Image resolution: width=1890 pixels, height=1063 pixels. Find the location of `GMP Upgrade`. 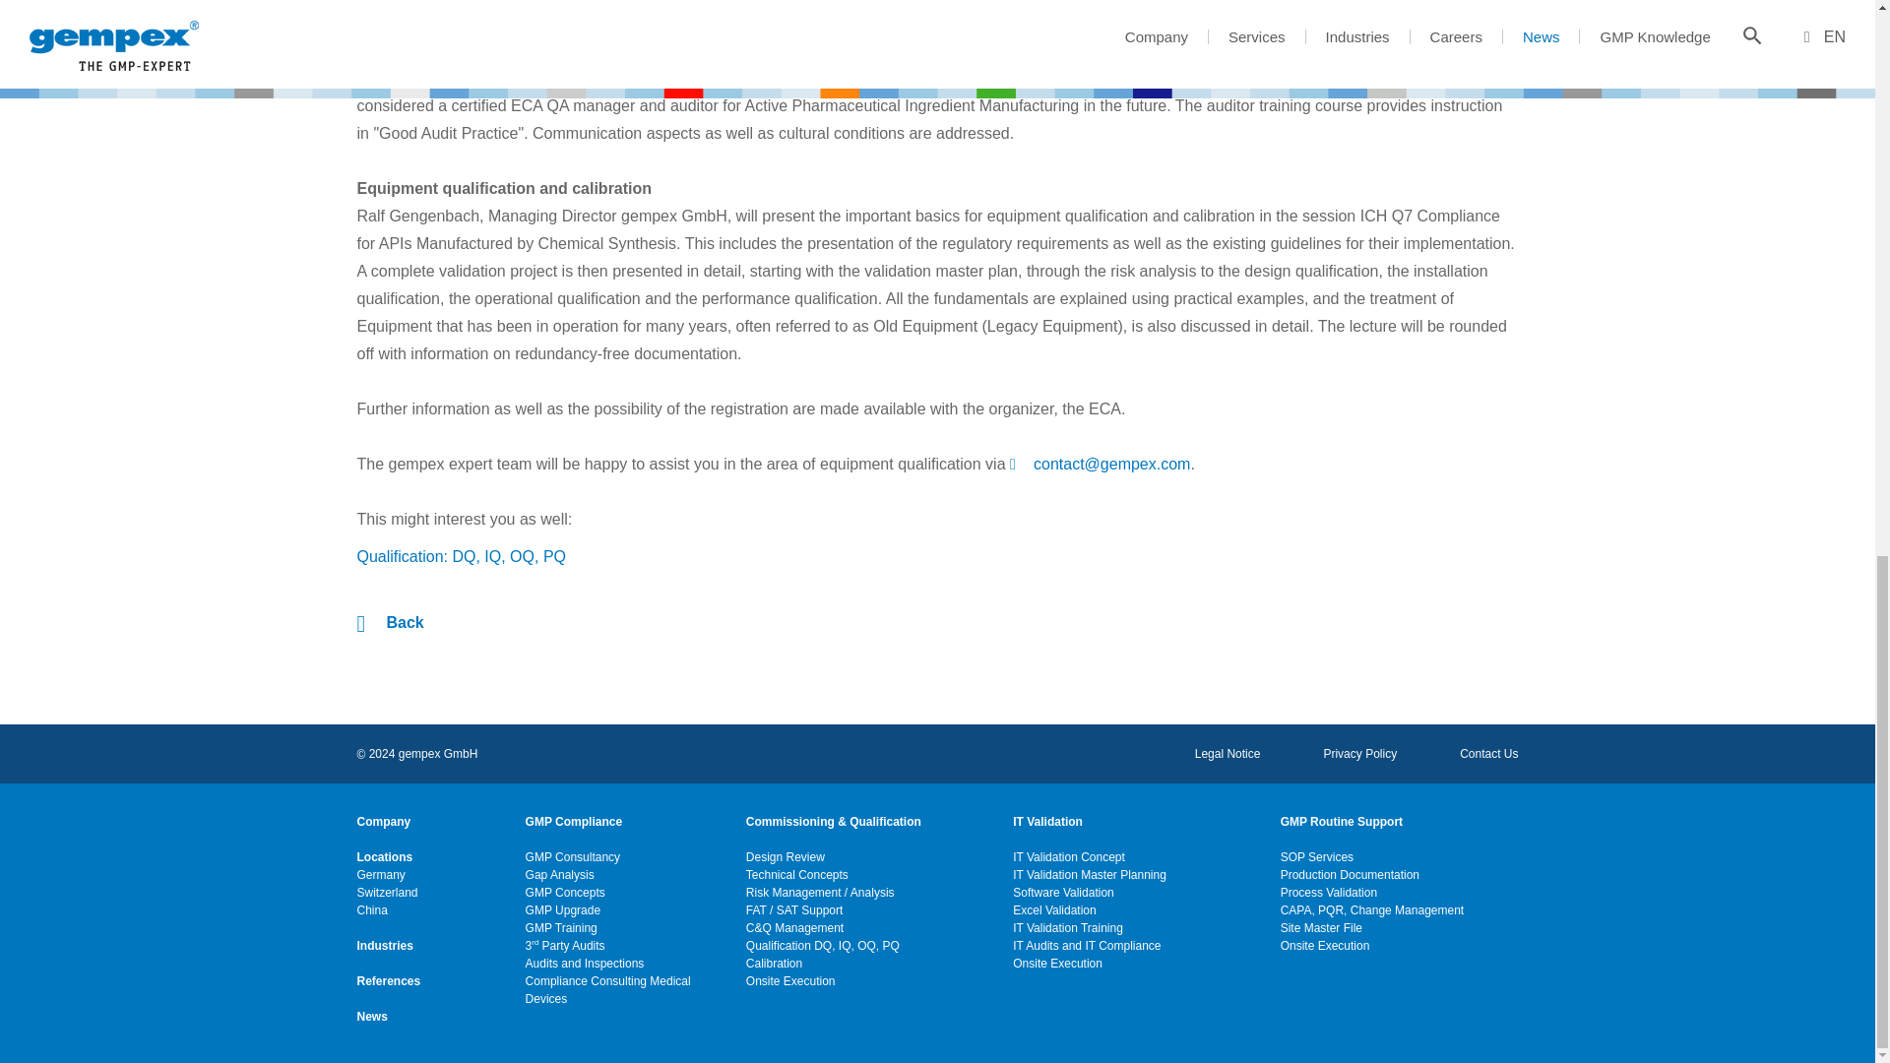

GMP Upgrade is located at coordinates (563, 909).